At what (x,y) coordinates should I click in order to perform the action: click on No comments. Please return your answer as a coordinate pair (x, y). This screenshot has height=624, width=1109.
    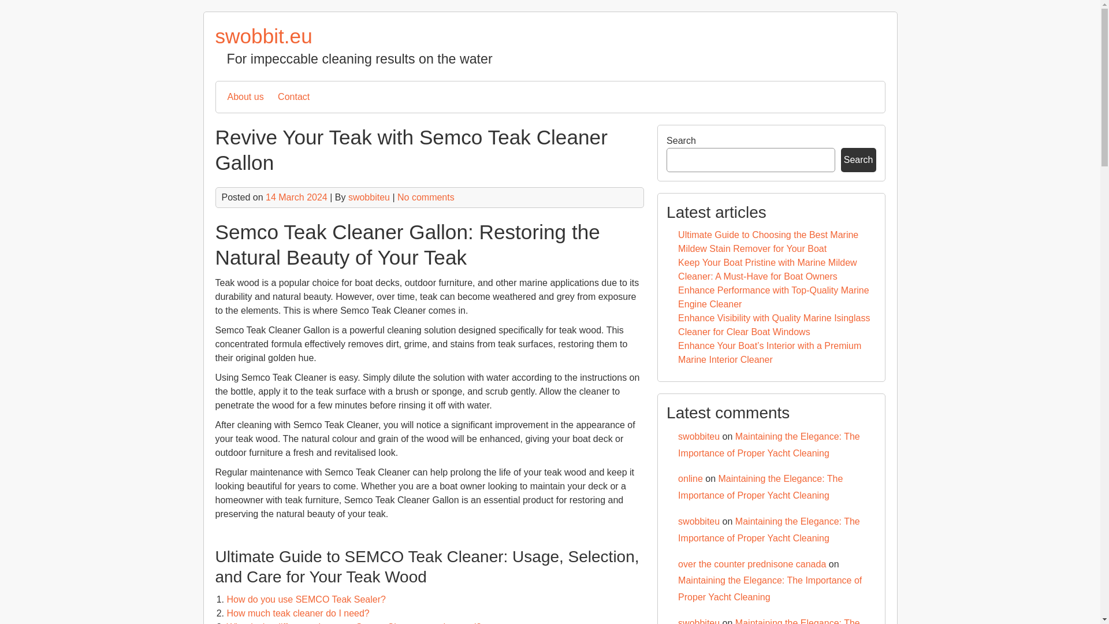
    Looking at the image, I should click on (426, 196).